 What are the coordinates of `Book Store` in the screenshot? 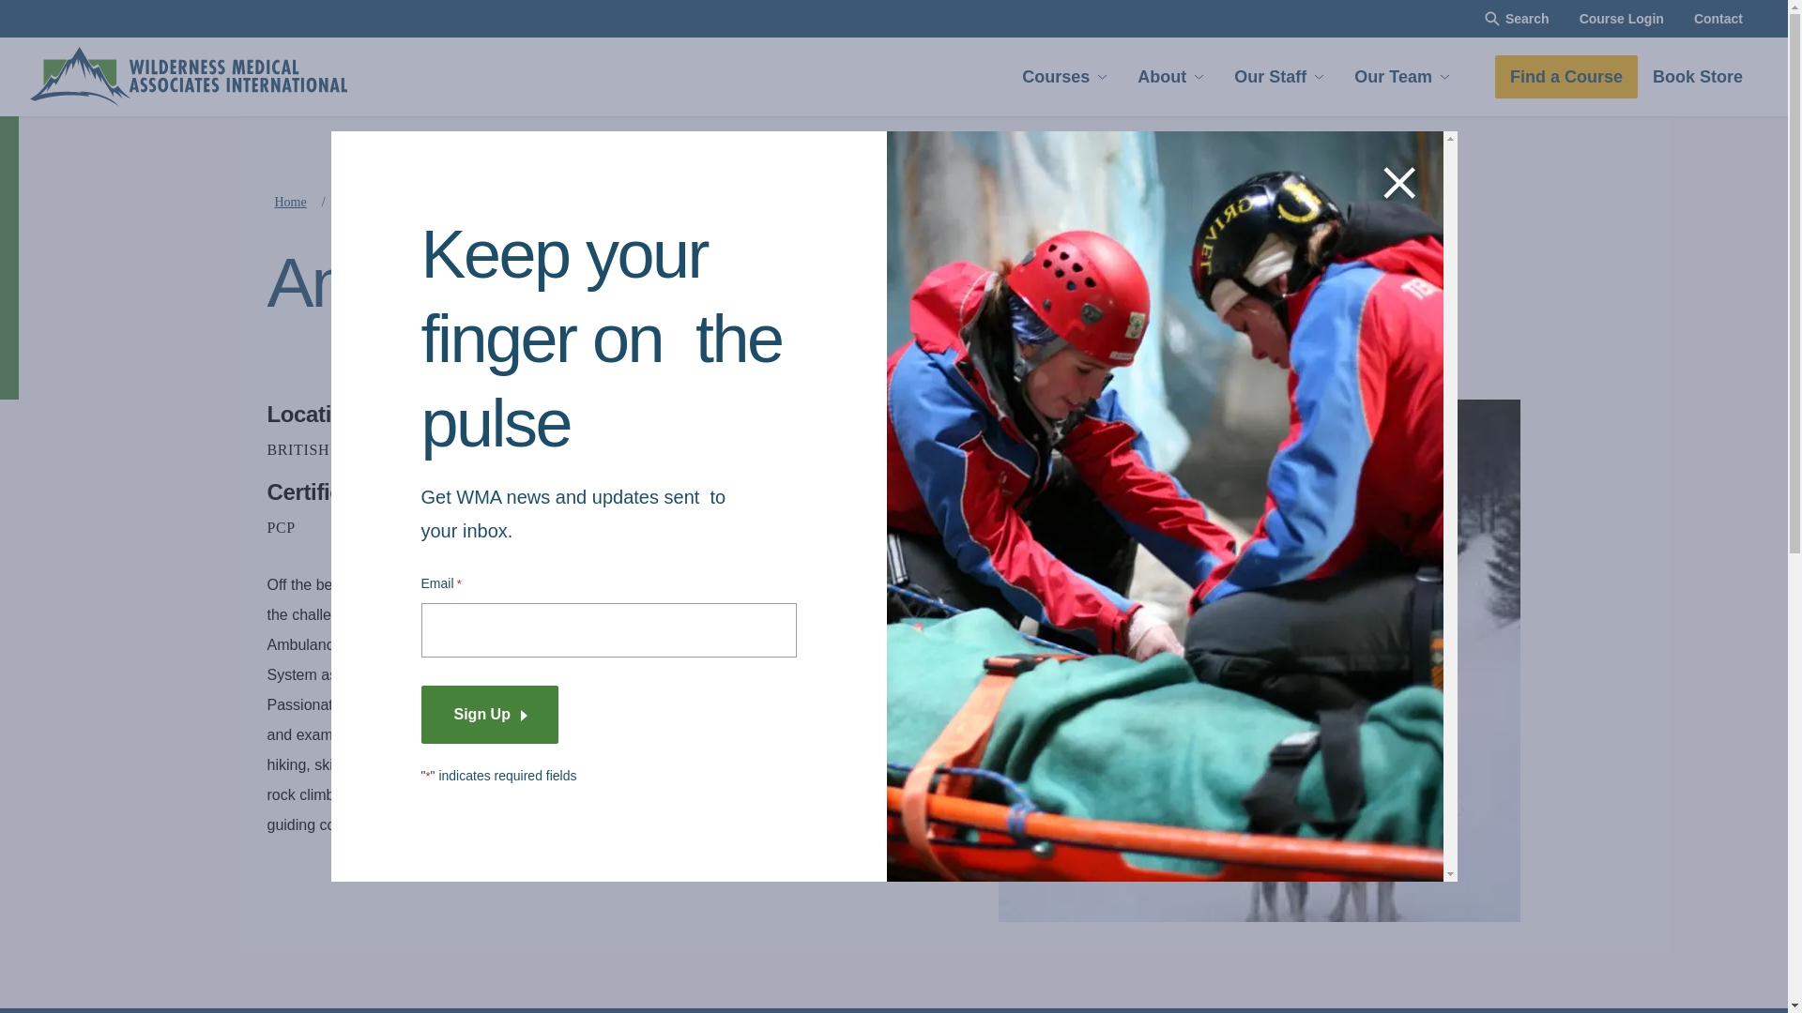 It's located at (1698, 77).